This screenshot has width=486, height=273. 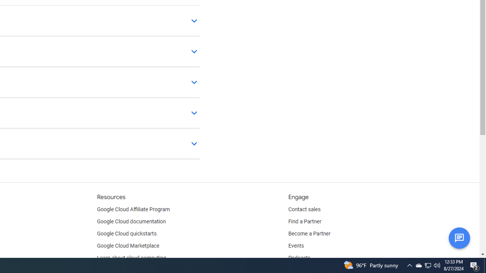 What do you see at coordinates (309, 234) in the screenshot?
I see `Become a Partner` at bounding box center [309, 234].